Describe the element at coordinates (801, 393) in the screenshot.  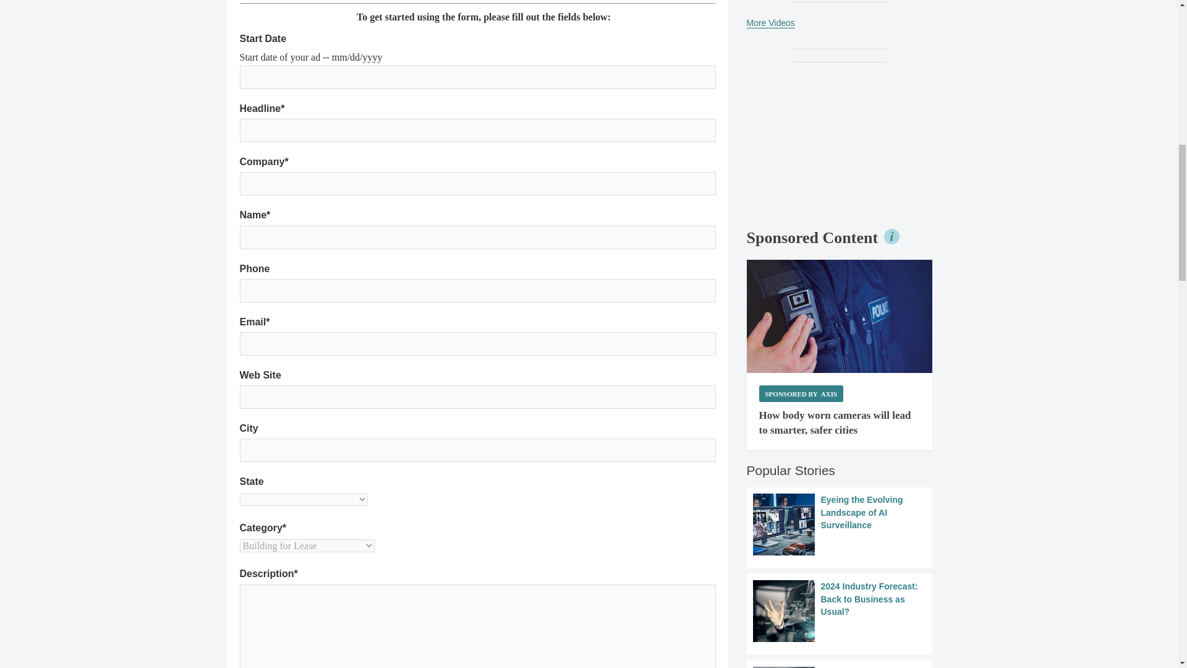
I see `Sponsored by Axis ` at that location.